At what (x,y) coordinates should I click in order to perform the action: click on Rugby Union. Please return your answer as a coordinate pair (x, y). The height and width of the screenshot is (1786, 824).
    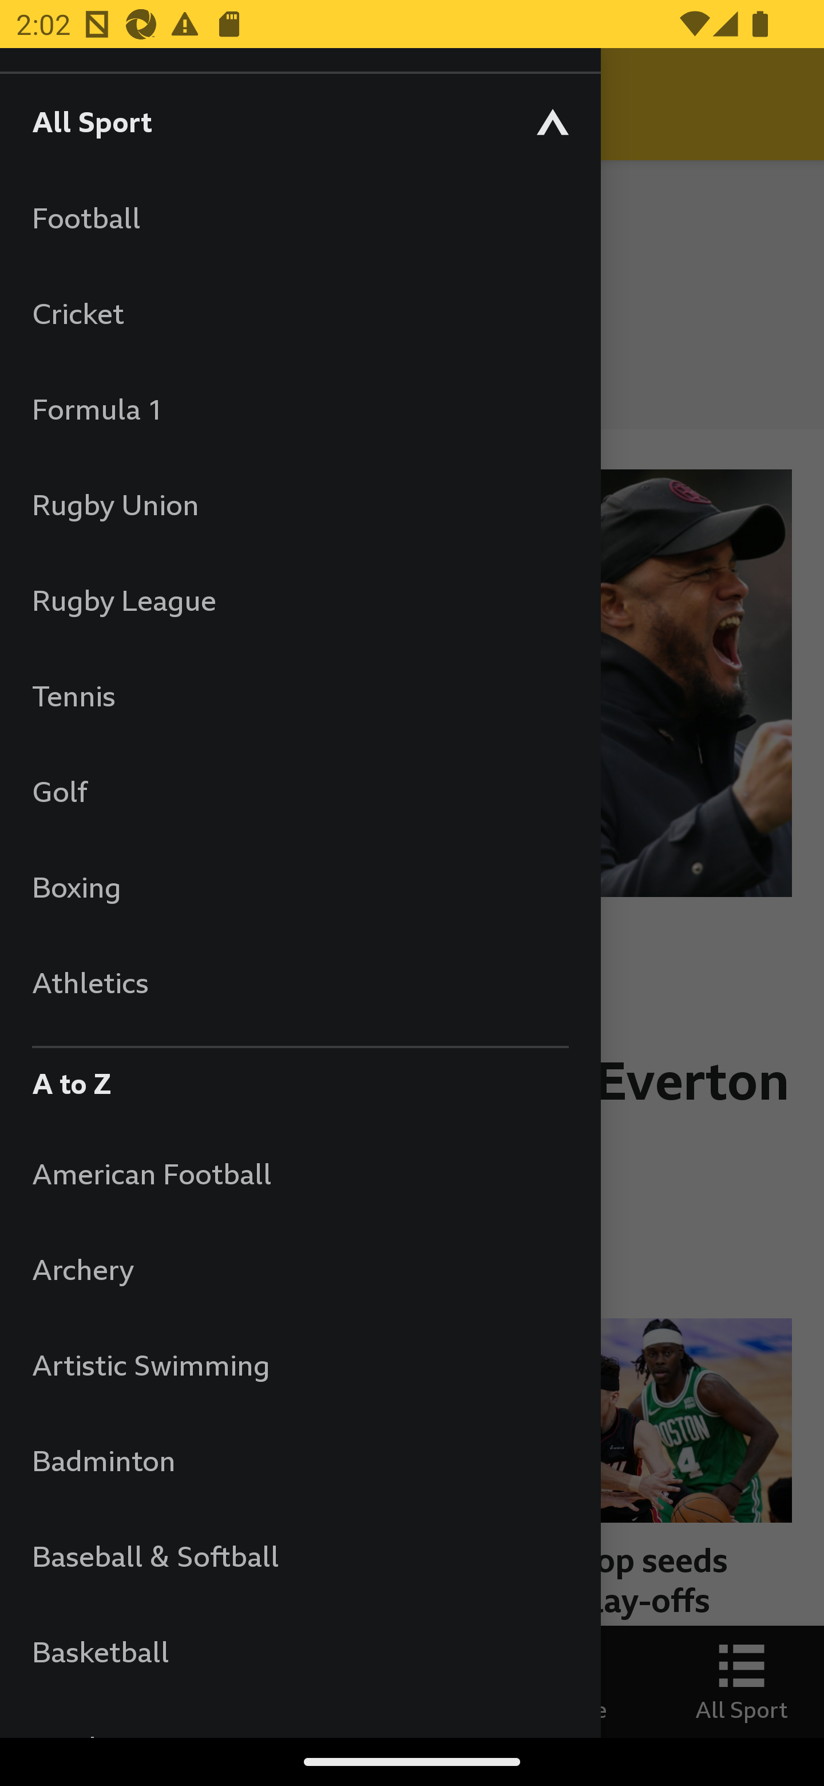
    Looking at the image, I should click on (300, 504).